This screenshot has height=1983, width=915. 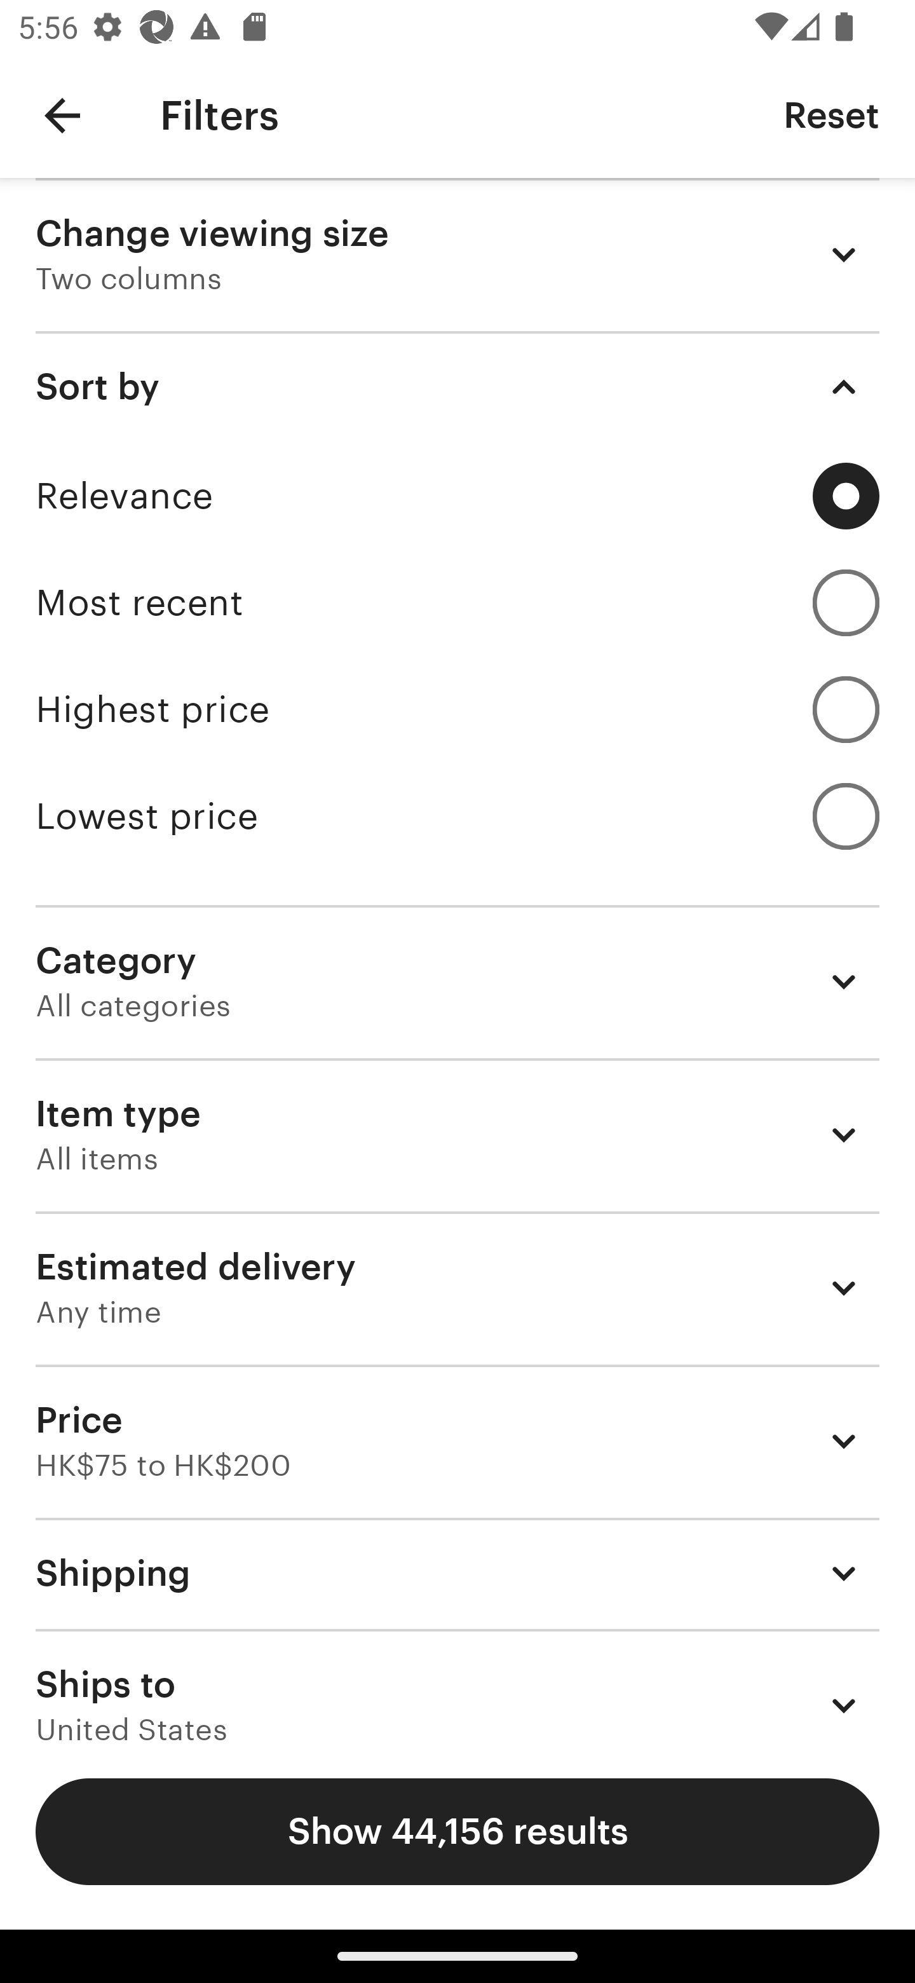 I want to click on Price HK$75 to HK$200, so click(x=457, y=1440).